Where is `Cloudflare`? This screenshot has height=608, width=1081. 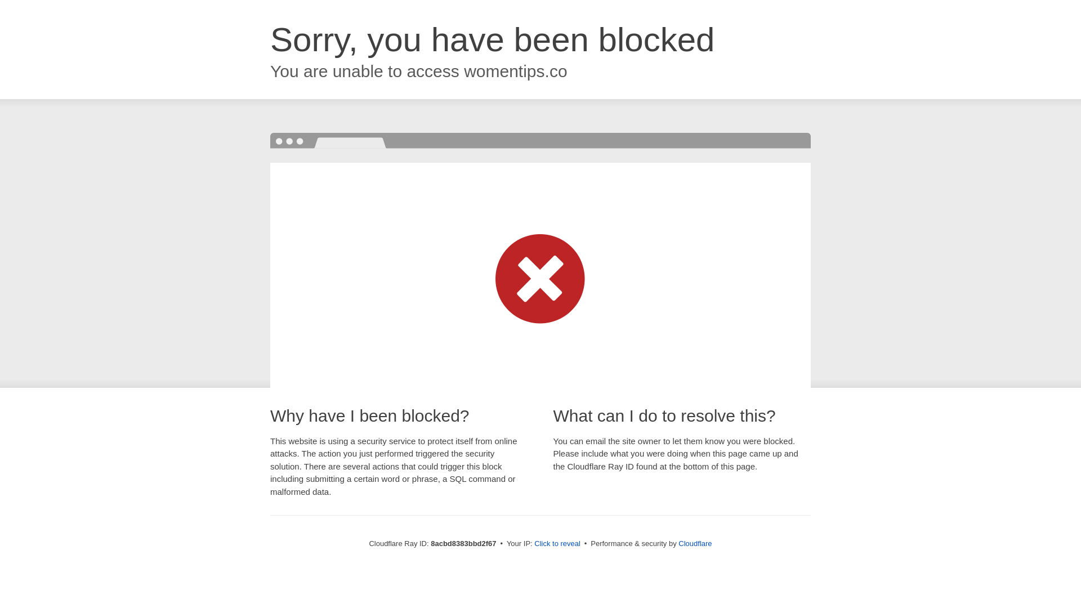
Cloudflare is located at coordinates (695, 543).